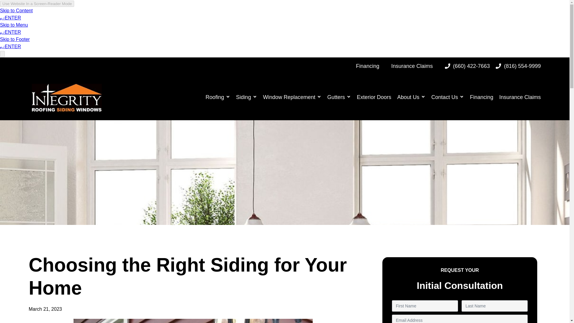  What do you see at coordinates (520, 97) in the screenshot?
I see `Insurance Claims` at bounding box center [520, 97].